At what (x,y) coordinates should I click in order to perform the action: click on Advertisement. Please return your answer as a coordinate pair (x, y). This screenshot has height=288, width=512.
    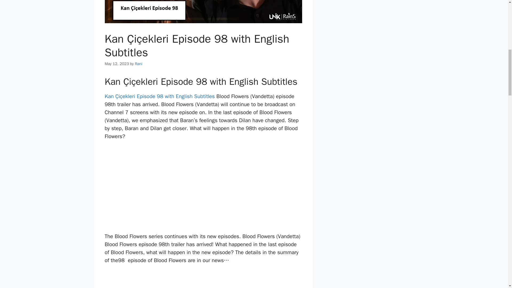
    Looking at the image, I should click on (204, 189).